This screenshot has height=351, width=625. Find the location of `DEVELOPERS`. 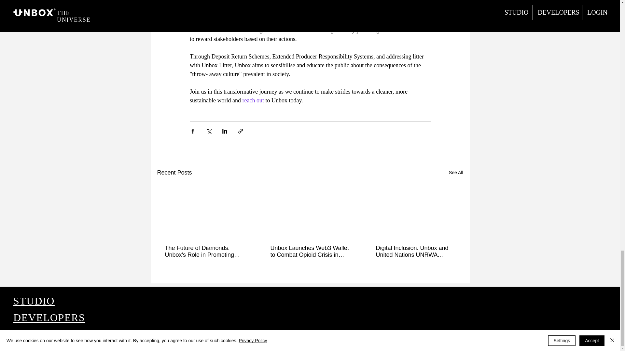

DEVELOPERS is located at coordinates (49, 317).